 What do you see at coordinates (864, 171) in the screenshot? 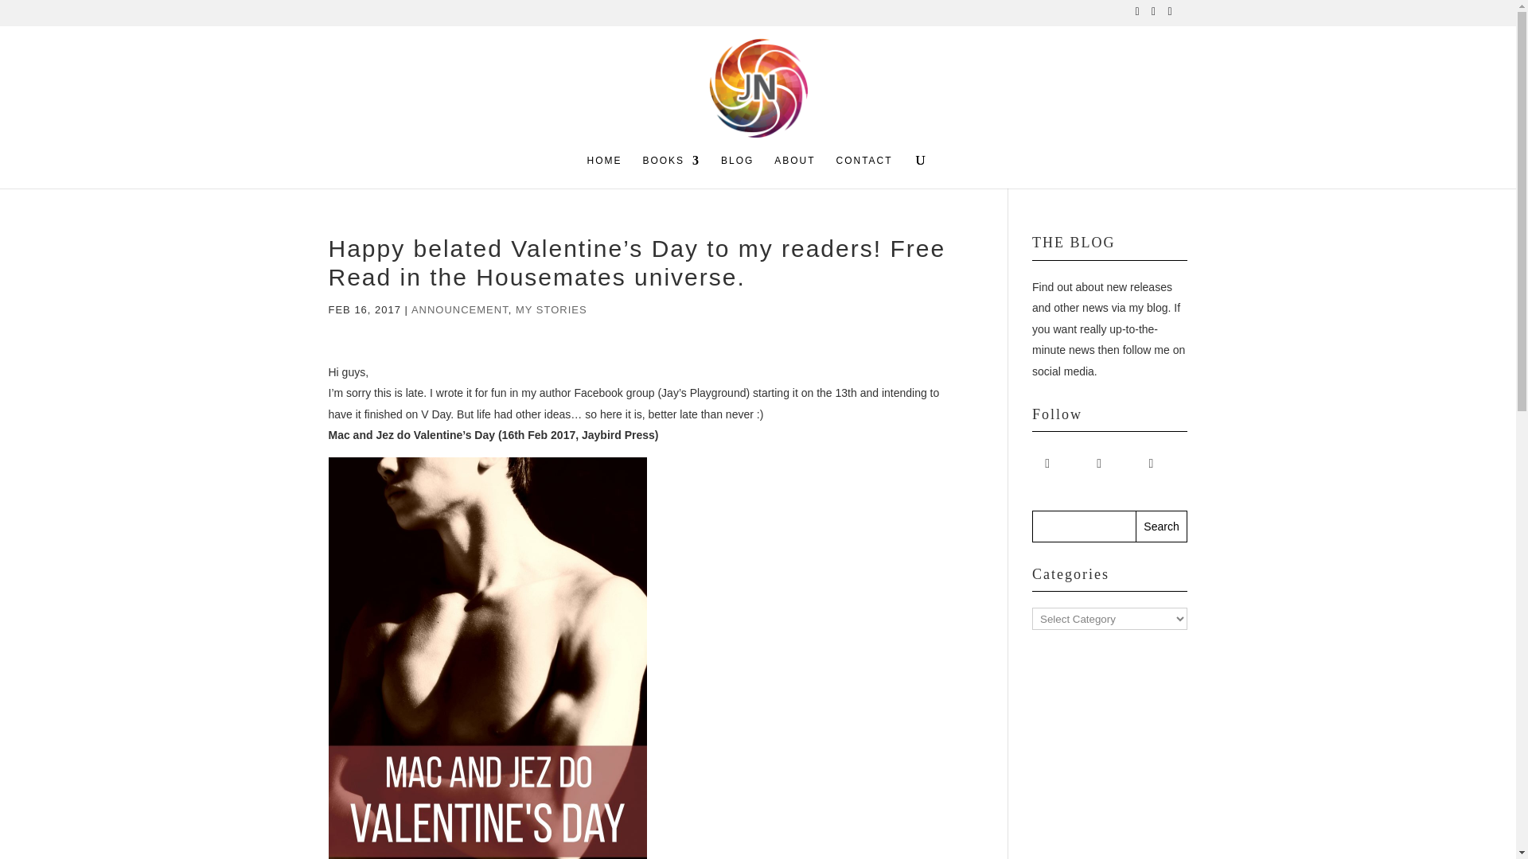
I see `CONTACT` at bounding box center [864, 171].